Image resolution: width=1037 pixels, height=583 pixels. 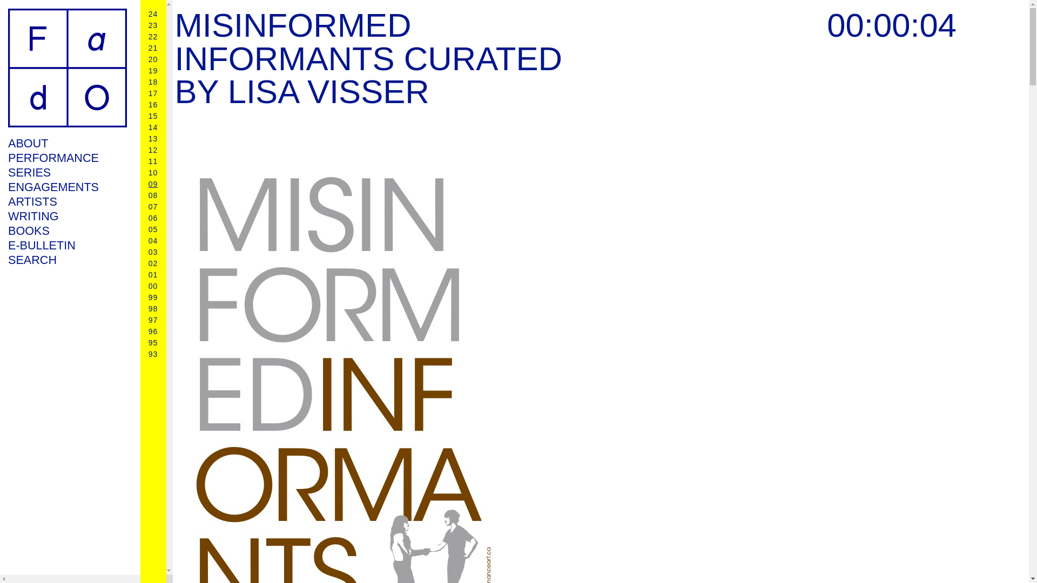 I want to click on 24, so click(x=153, y=14).